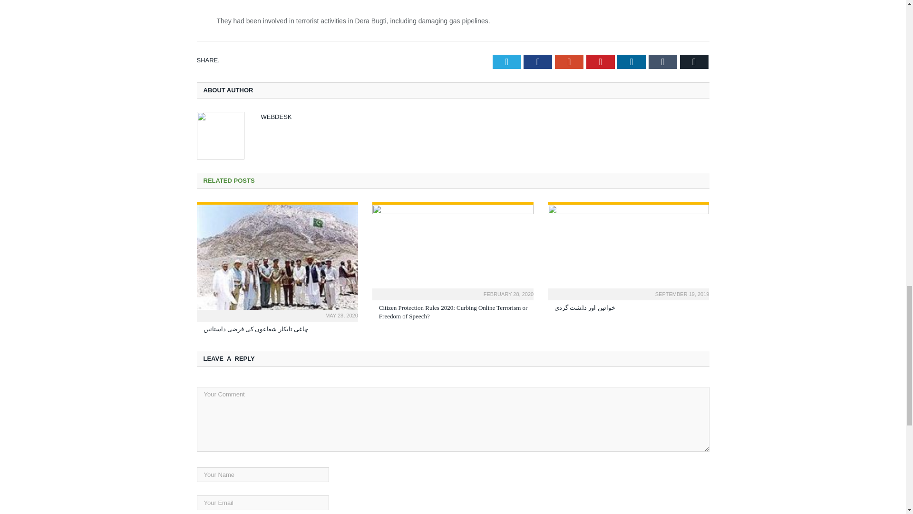 Image resolution: width=913 pixels, height=514 pixels. I want to click on Share on Tumblr, so click(663, 61).